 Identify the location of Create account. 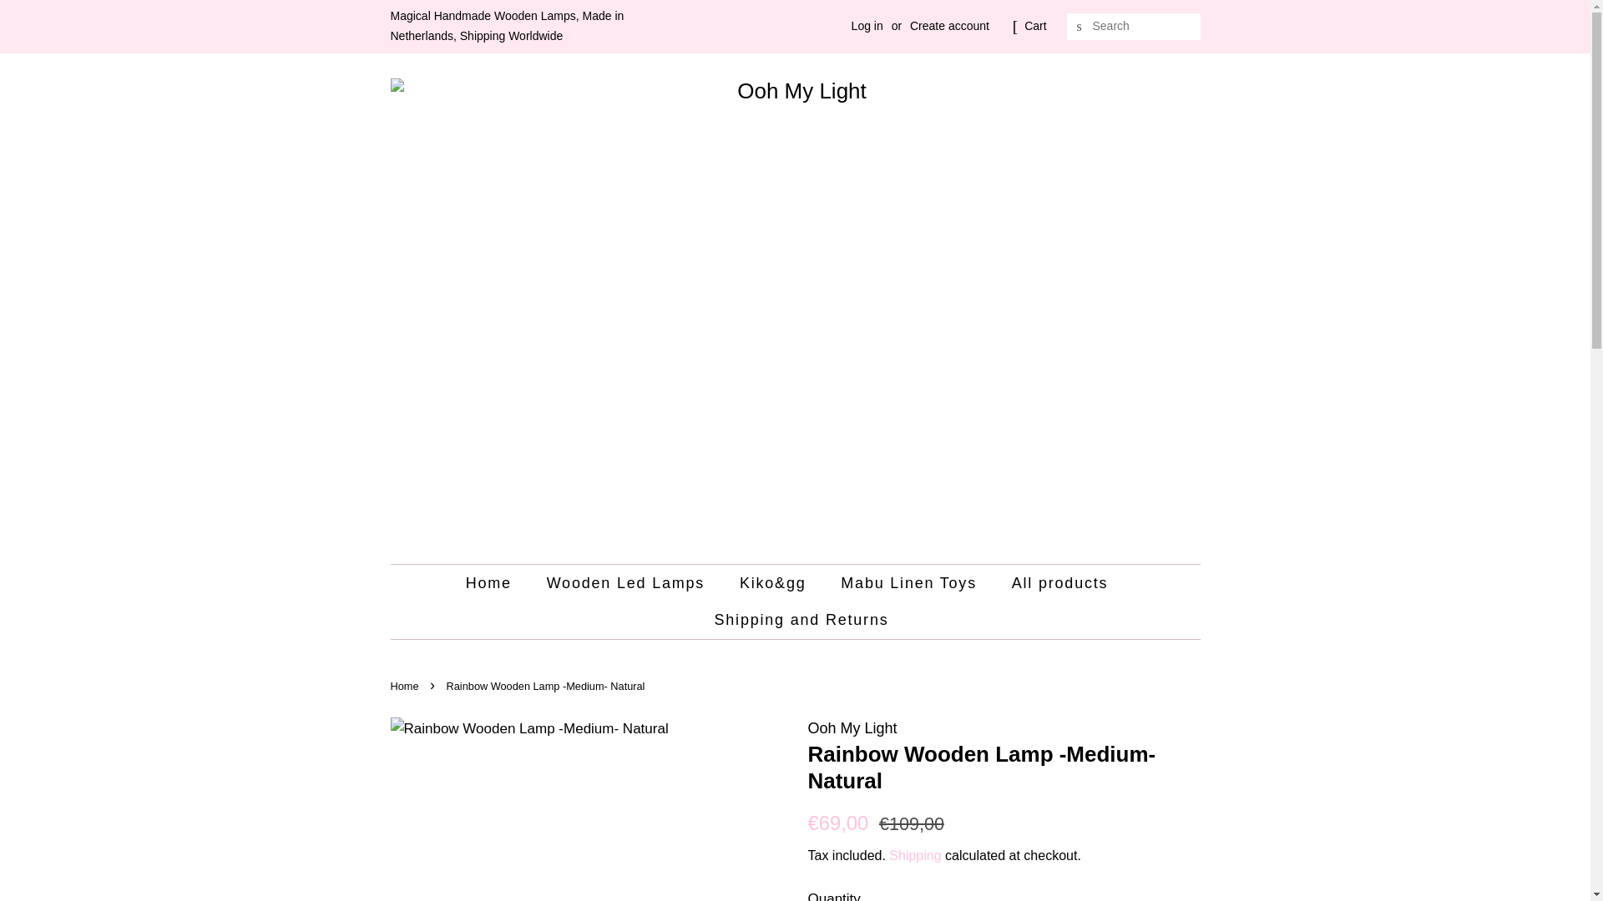
(949, 25).